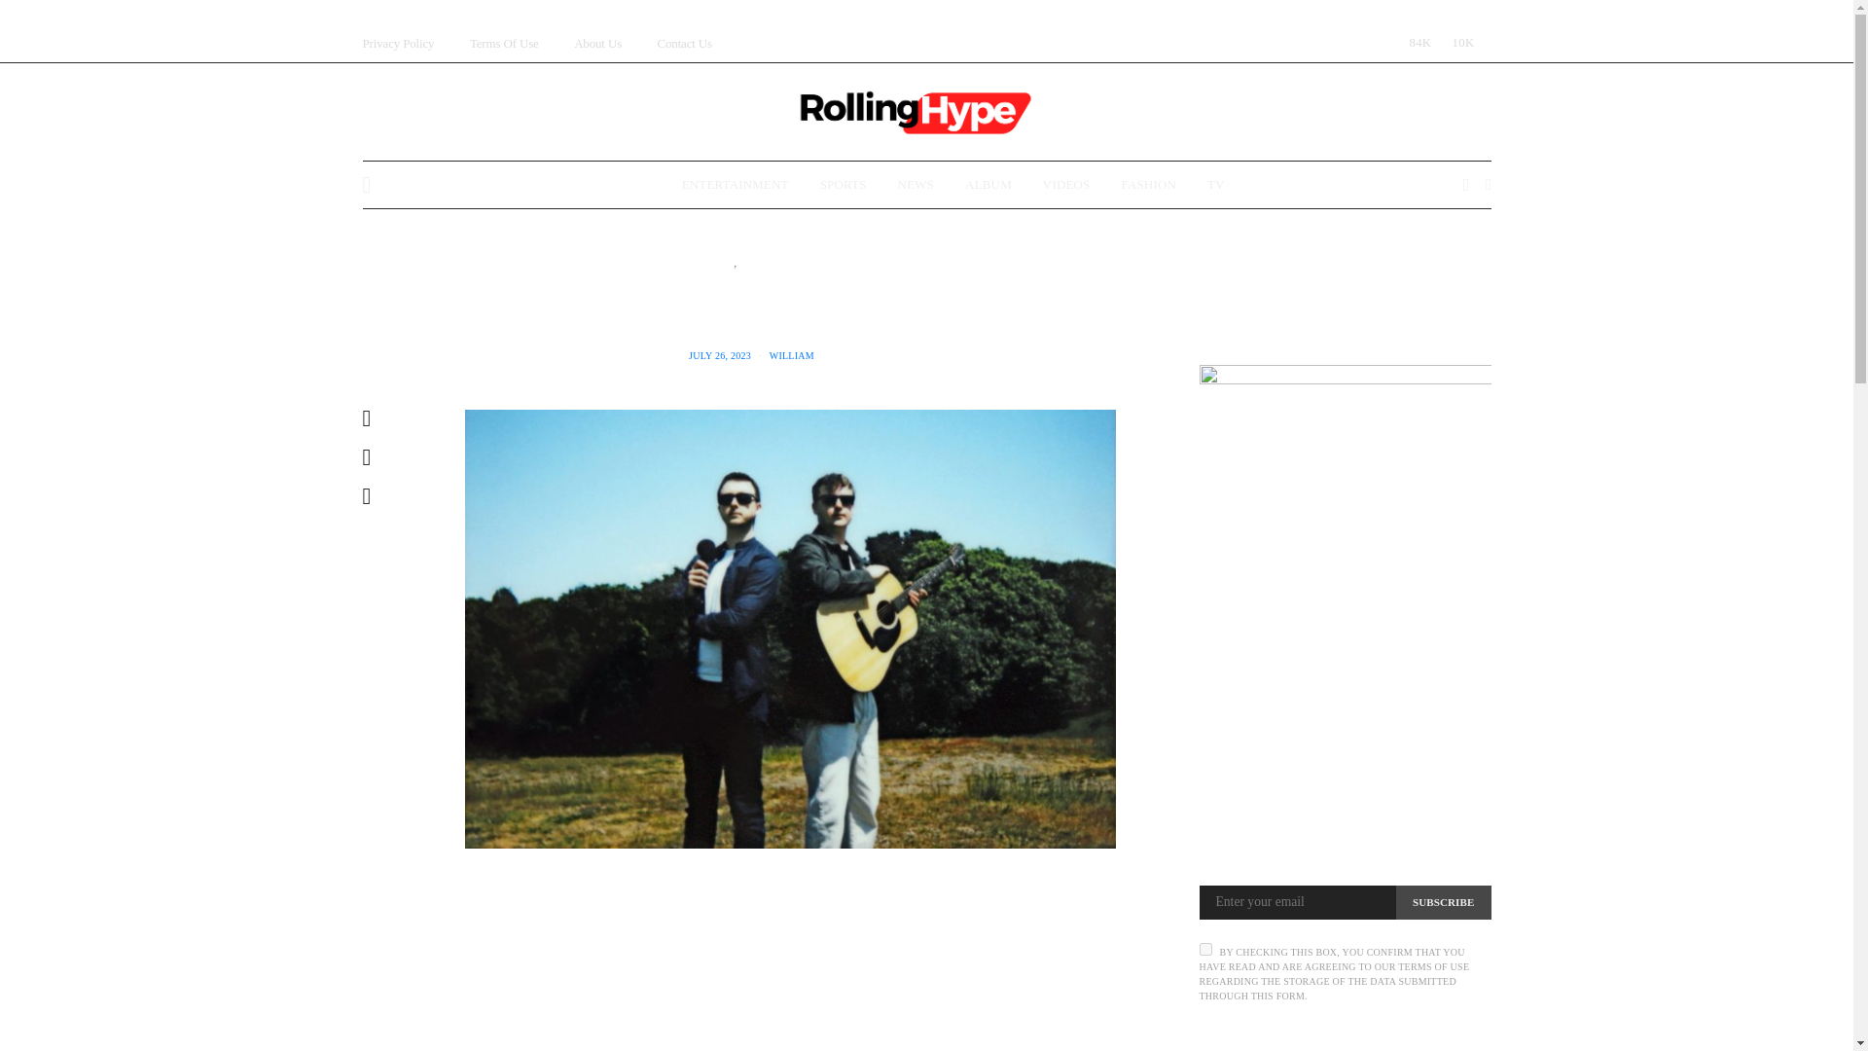 The height and width of the screenshot is (1051, 1868). Describe the element at coordinates (1148, 185) in the screenshot. I see `FASHION` at that location.